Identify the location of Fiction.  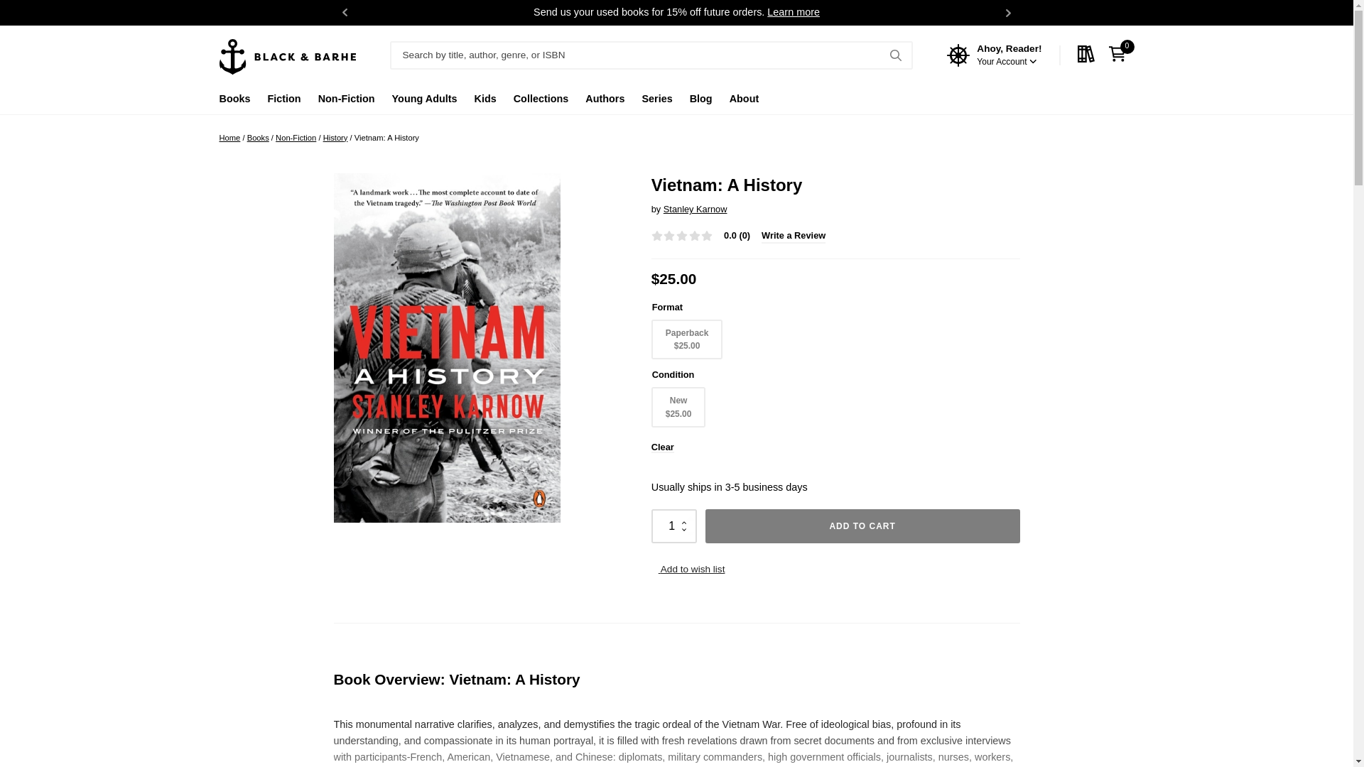
(283, 102).